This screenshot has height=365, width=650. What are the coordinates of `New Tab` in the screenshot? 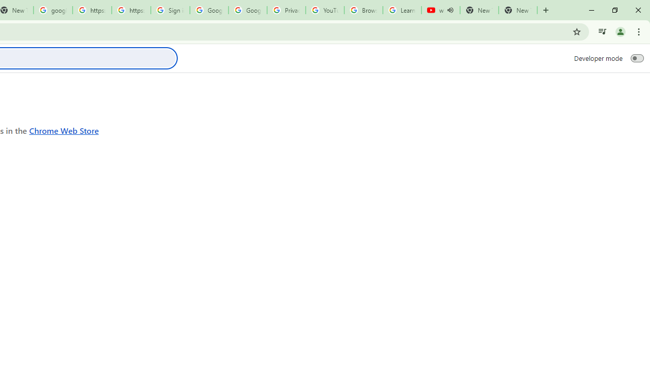 It's located at (518, 10).